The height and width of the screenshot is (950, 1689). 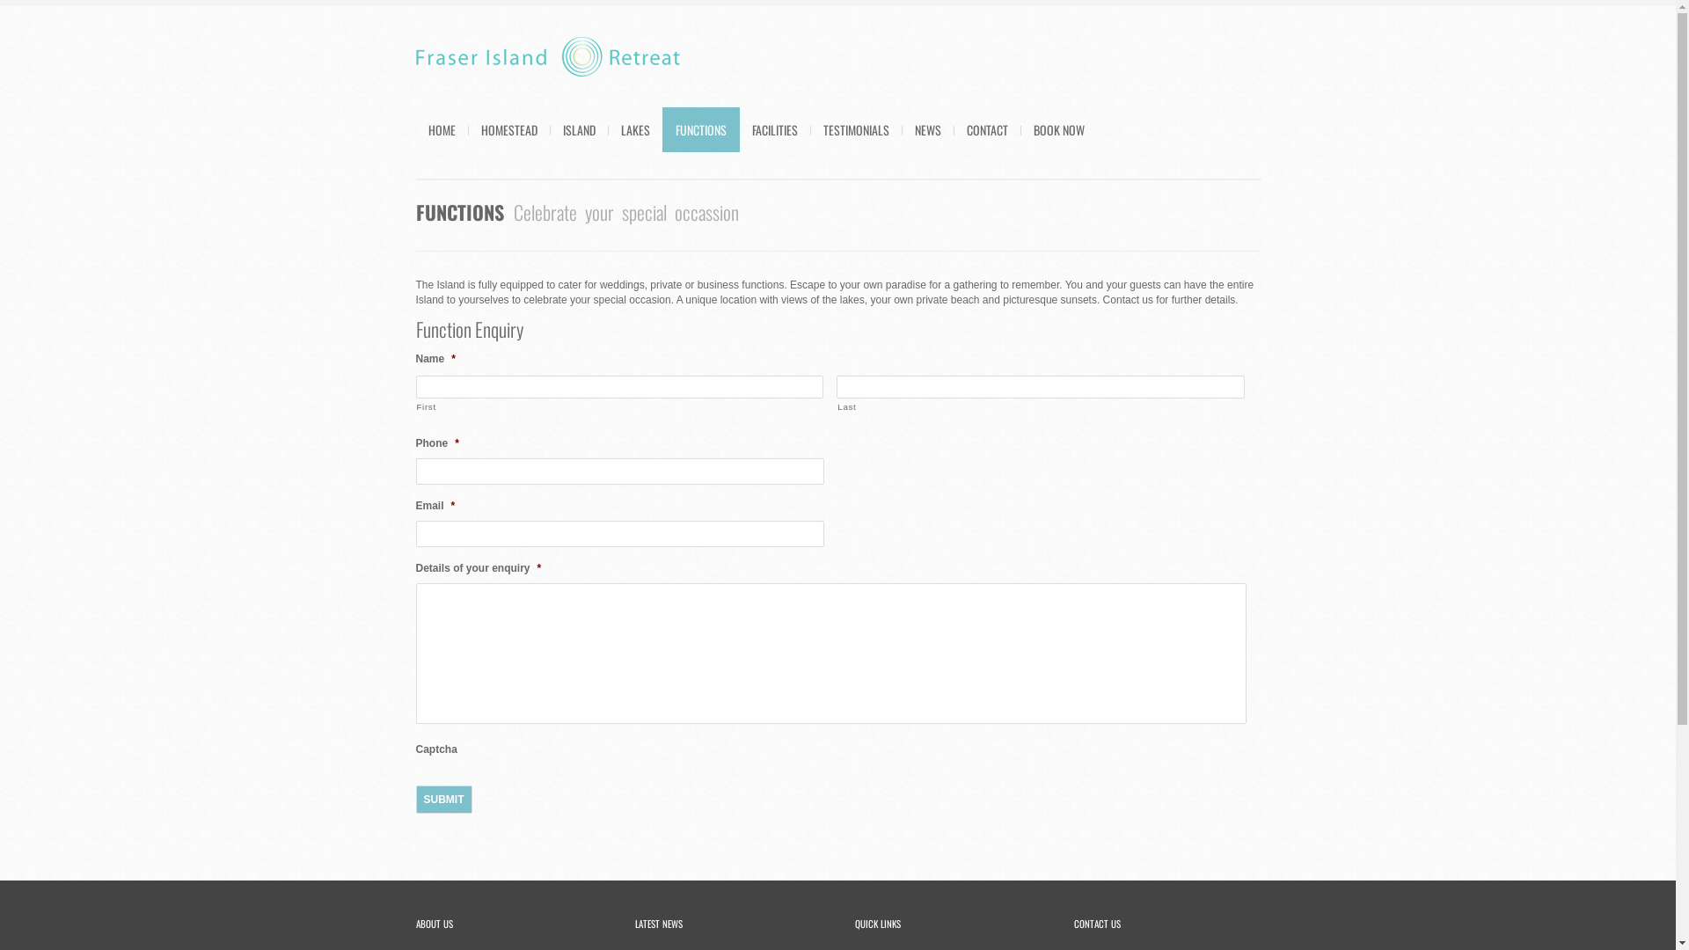 I want to click on FUNCTIONS, so click(x=700, y=130).